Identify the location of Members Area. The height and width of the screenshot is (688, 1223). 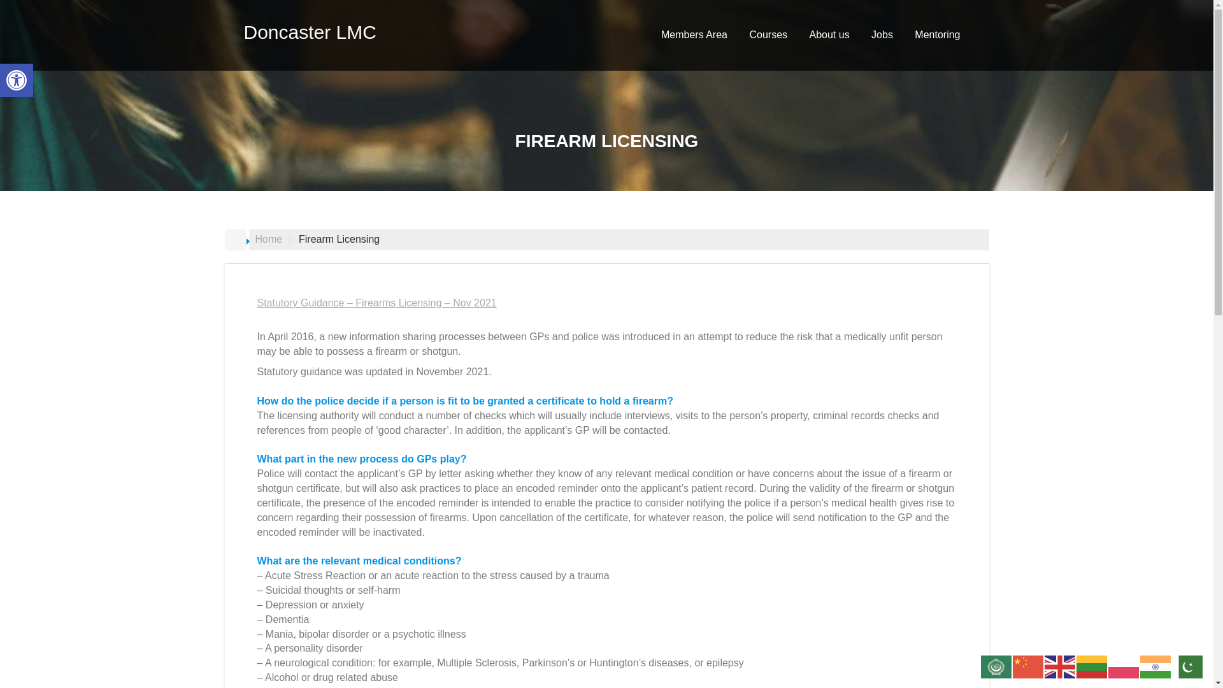
(694, 34).